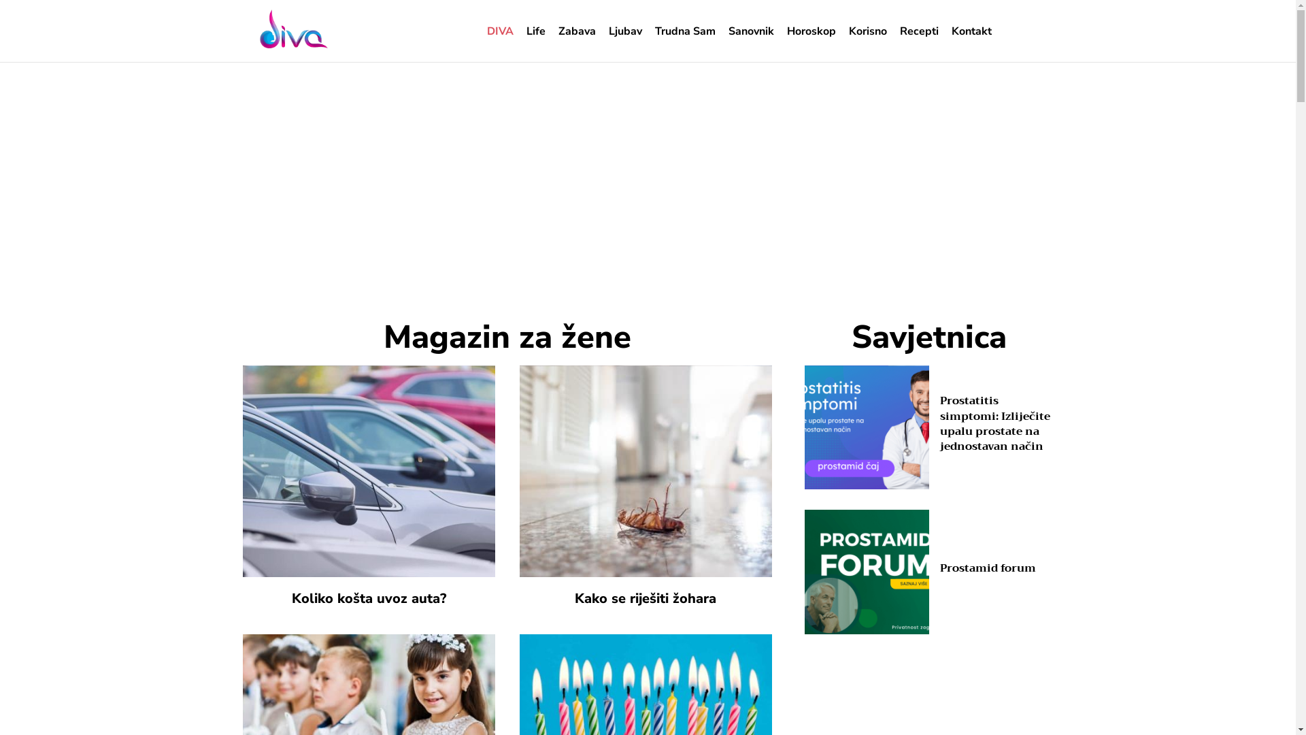  I want to click on Prostamid forum, so click(988, 568).